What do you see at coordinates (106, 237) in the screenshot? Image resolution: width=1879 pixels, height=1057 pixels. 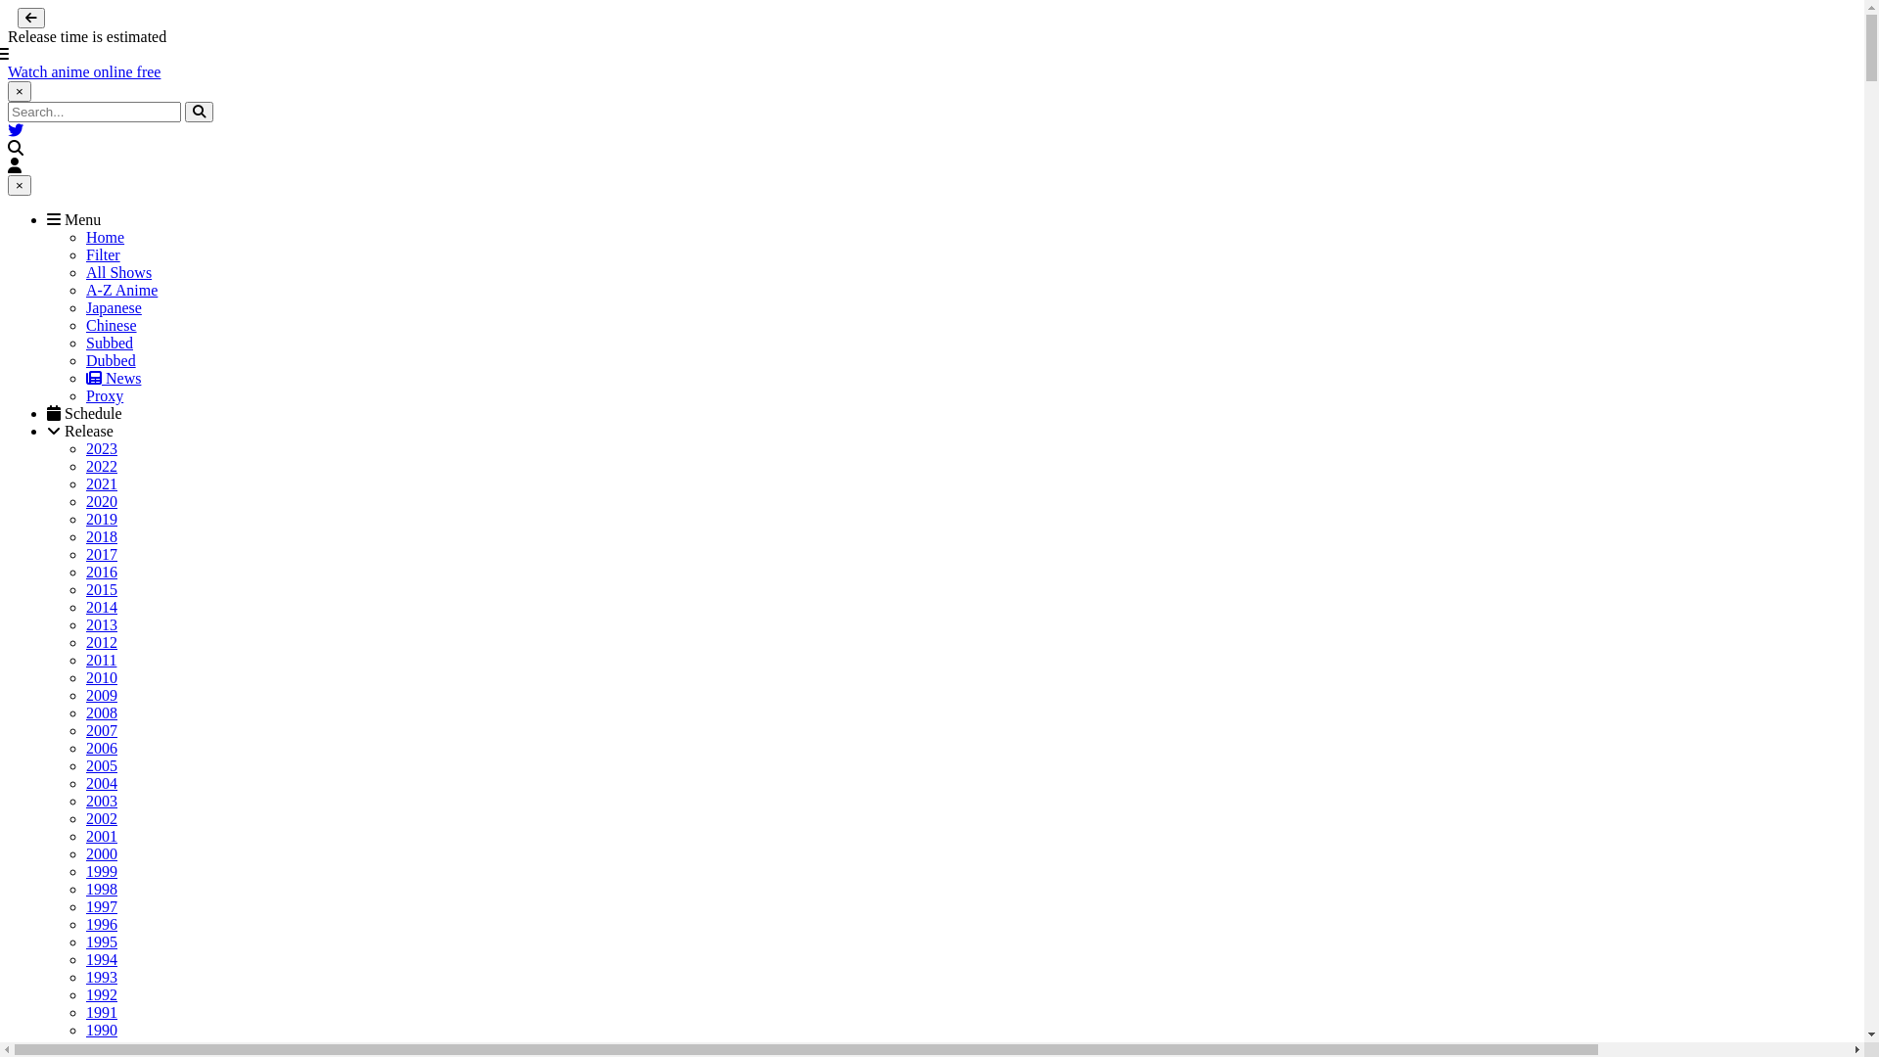 I see `Home` at bounding box center [106, 237].